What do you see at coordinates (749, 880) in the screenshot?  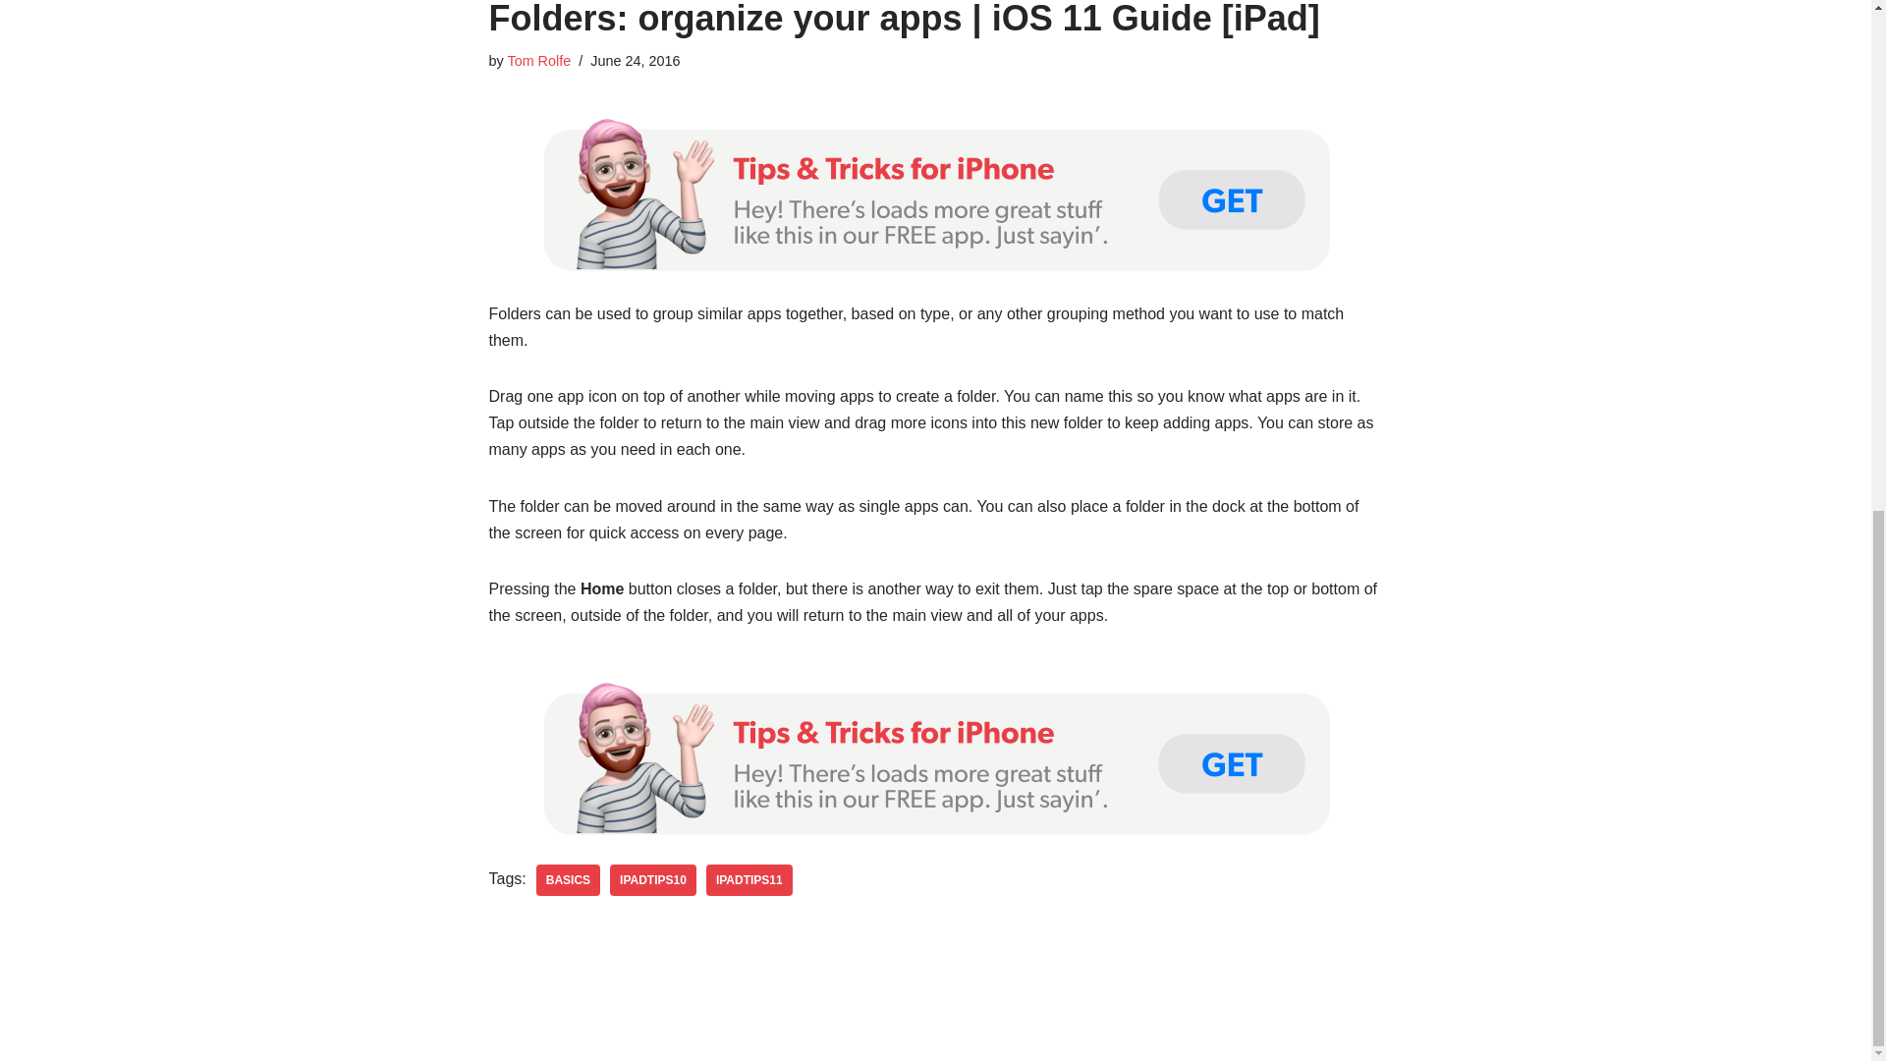 I see `iPadTips11` at bounding box center [749, 880].